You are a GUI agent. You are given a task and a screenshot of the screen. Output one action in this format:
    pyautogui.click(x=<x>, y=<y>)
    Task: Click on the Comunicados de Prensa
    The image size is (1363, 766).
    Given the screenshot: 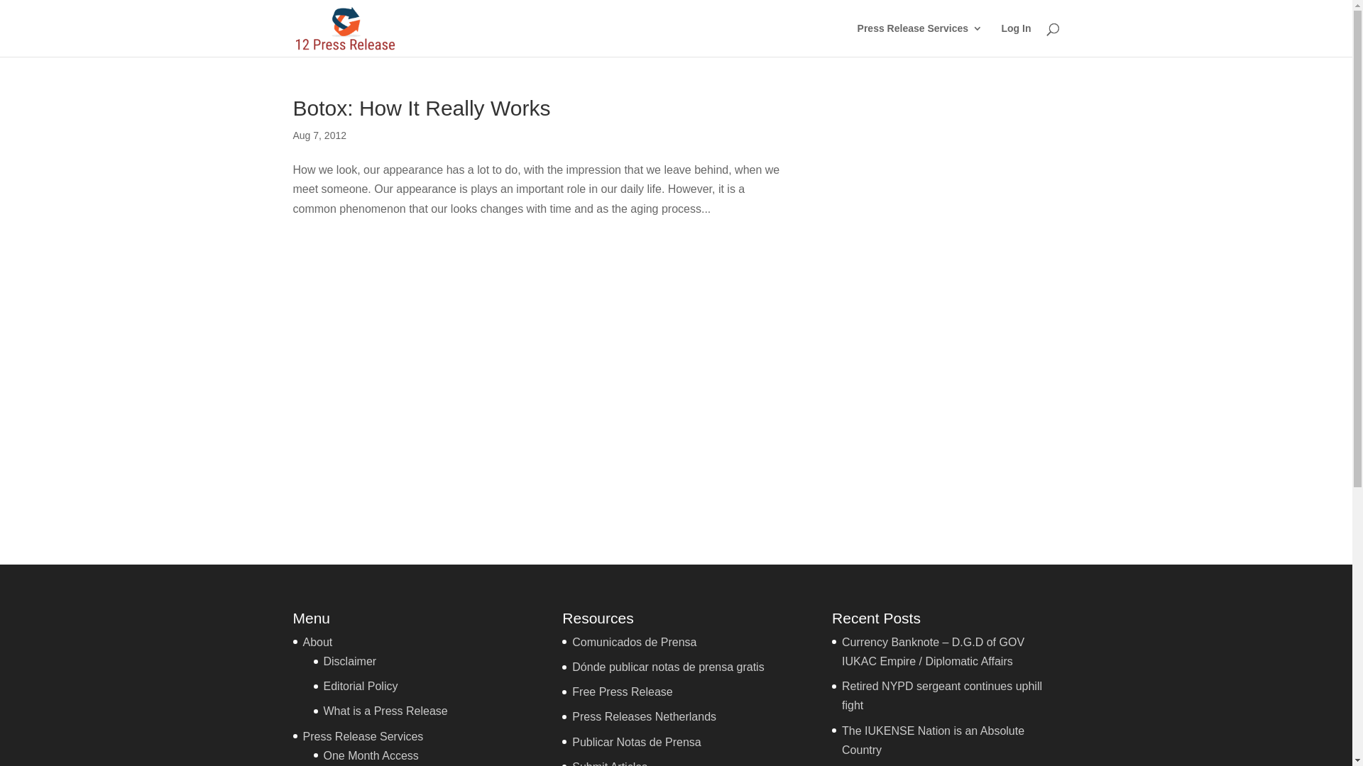 What is the action you would take?
    pyautogui.click(x=635, y=643)
    